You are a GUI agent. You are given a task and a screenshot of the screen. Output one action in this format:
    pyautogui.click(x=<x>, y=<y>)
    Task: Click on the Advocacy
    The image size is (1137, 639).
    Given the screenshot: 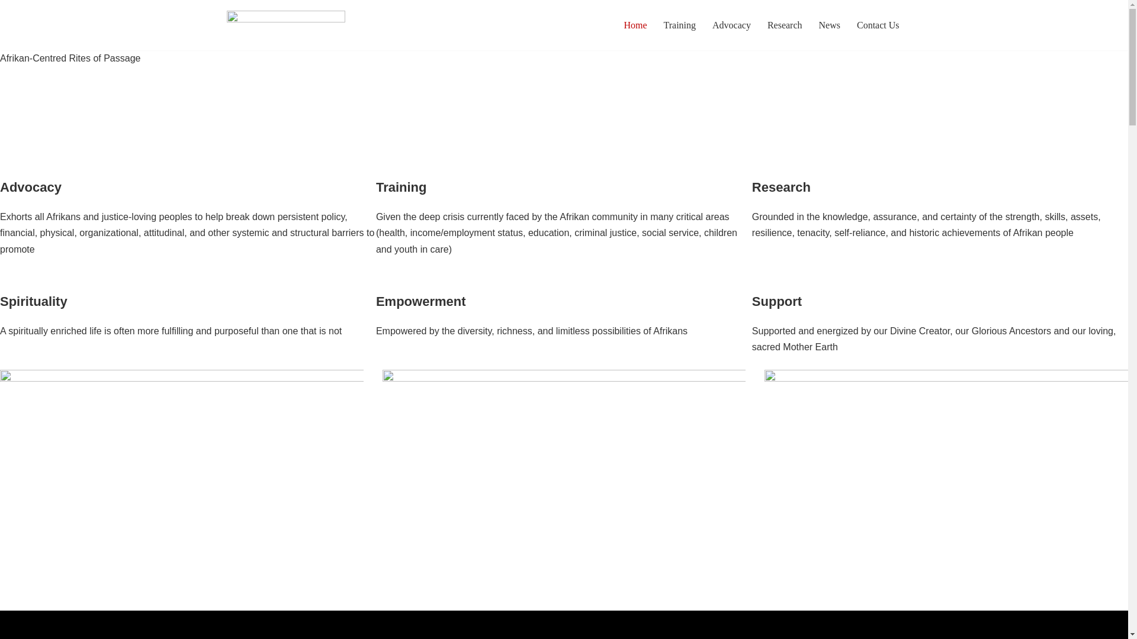 What is the action you would take?
    pyautogui.click(x=731, y=25)
    